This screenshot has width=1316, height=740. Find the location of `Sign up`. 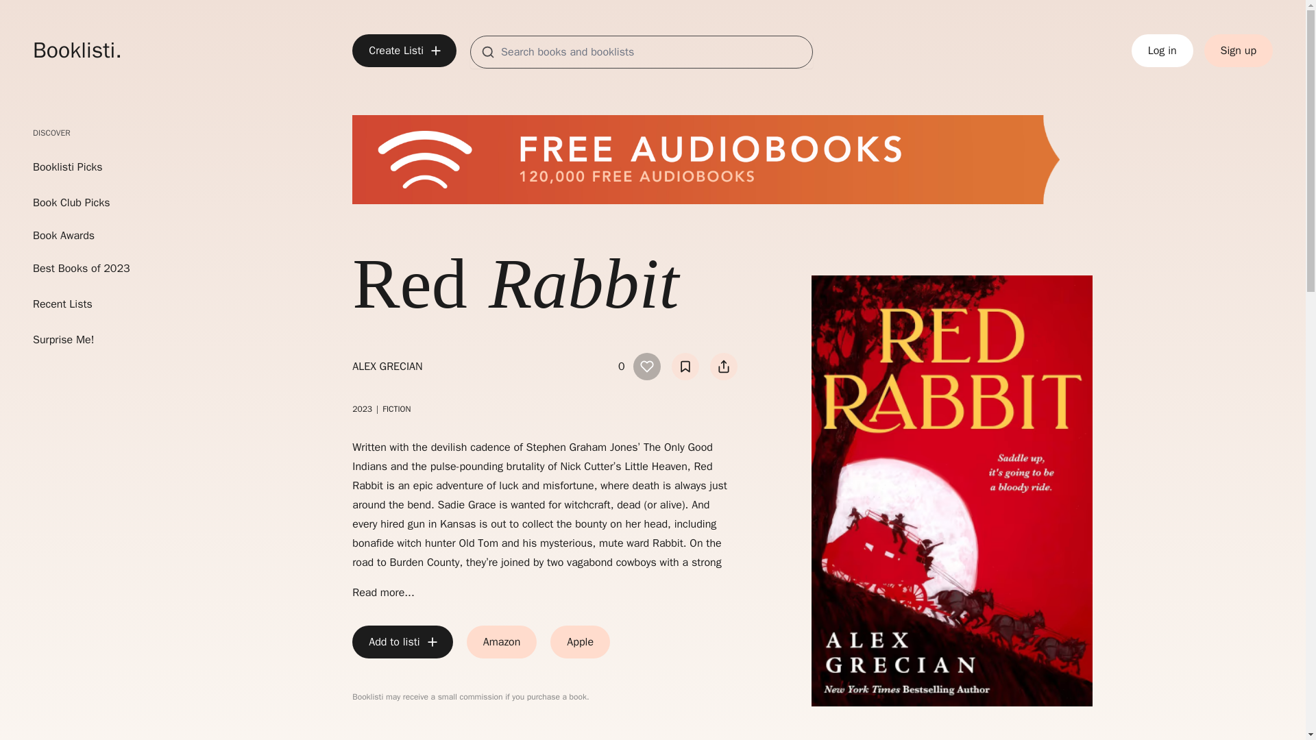

Sign up is located at coordinates (1238, 51).